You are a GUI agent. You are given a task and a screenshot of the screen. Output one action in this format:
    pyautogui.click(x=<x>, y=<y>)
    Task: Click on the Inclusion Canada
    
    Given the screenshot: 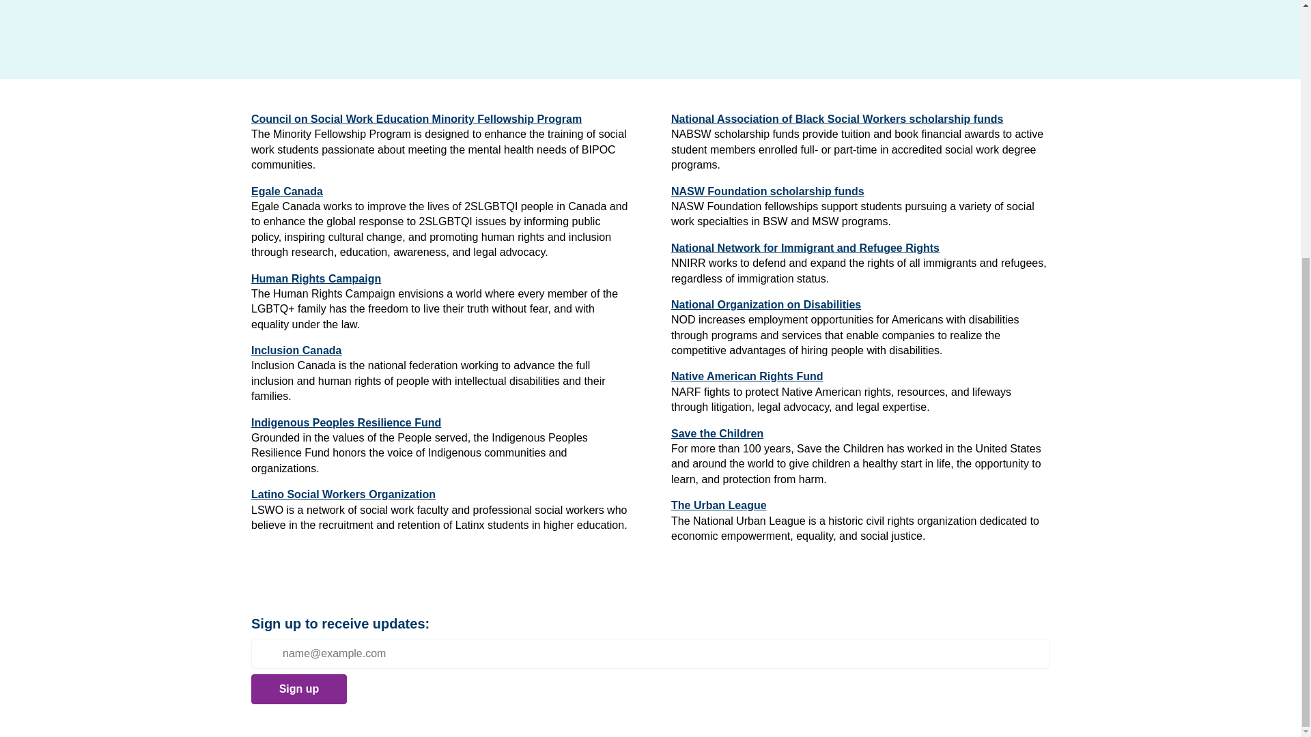 What is the action you would take?
    pyautogui.click(x=296, y=351)
    